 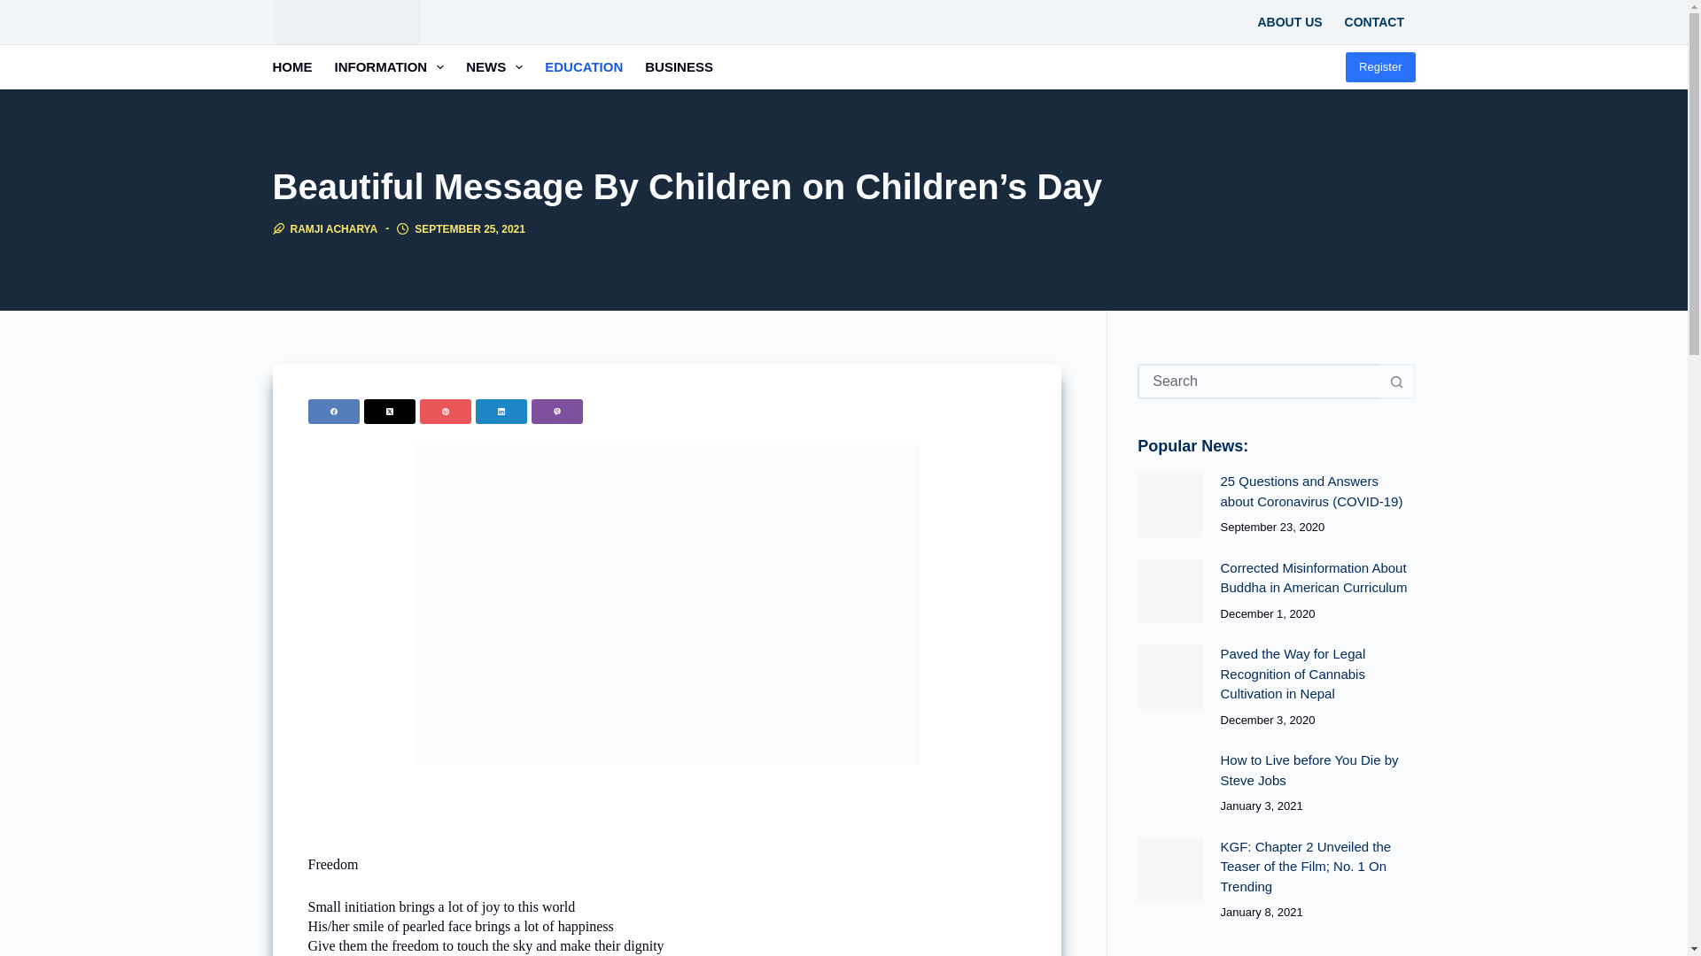 I want to click on Posts by Ramji Acharya, so click(x=334, y=228).